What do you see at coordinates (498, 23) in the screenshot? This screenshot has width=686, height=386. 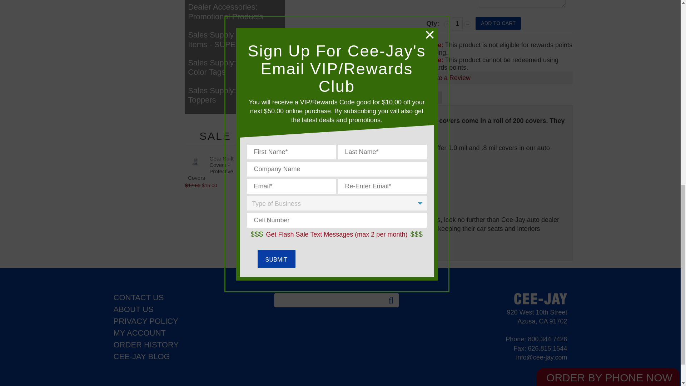 I see `Add To Cart` at bounding box center [498, 23].